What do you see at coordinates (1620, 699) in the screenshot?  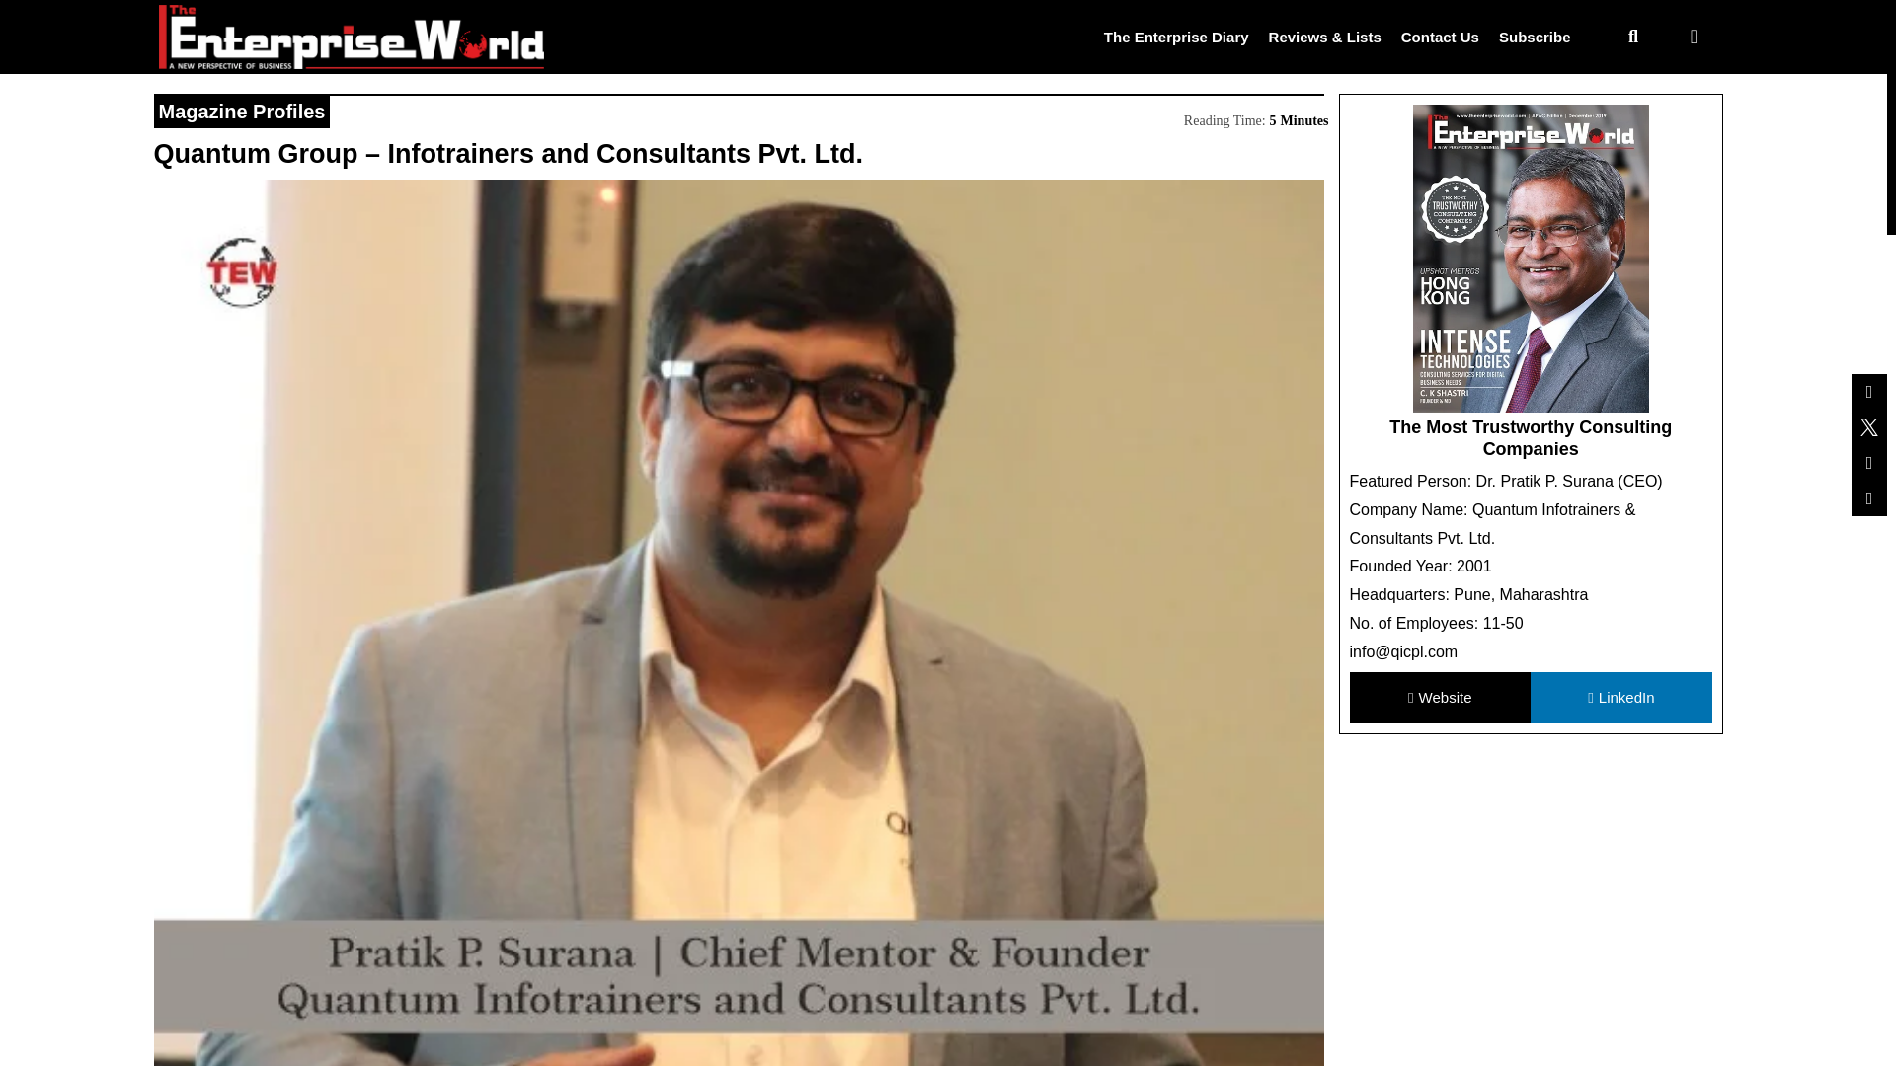 I see `LinkedIn` at bounding box center [1620, 699].